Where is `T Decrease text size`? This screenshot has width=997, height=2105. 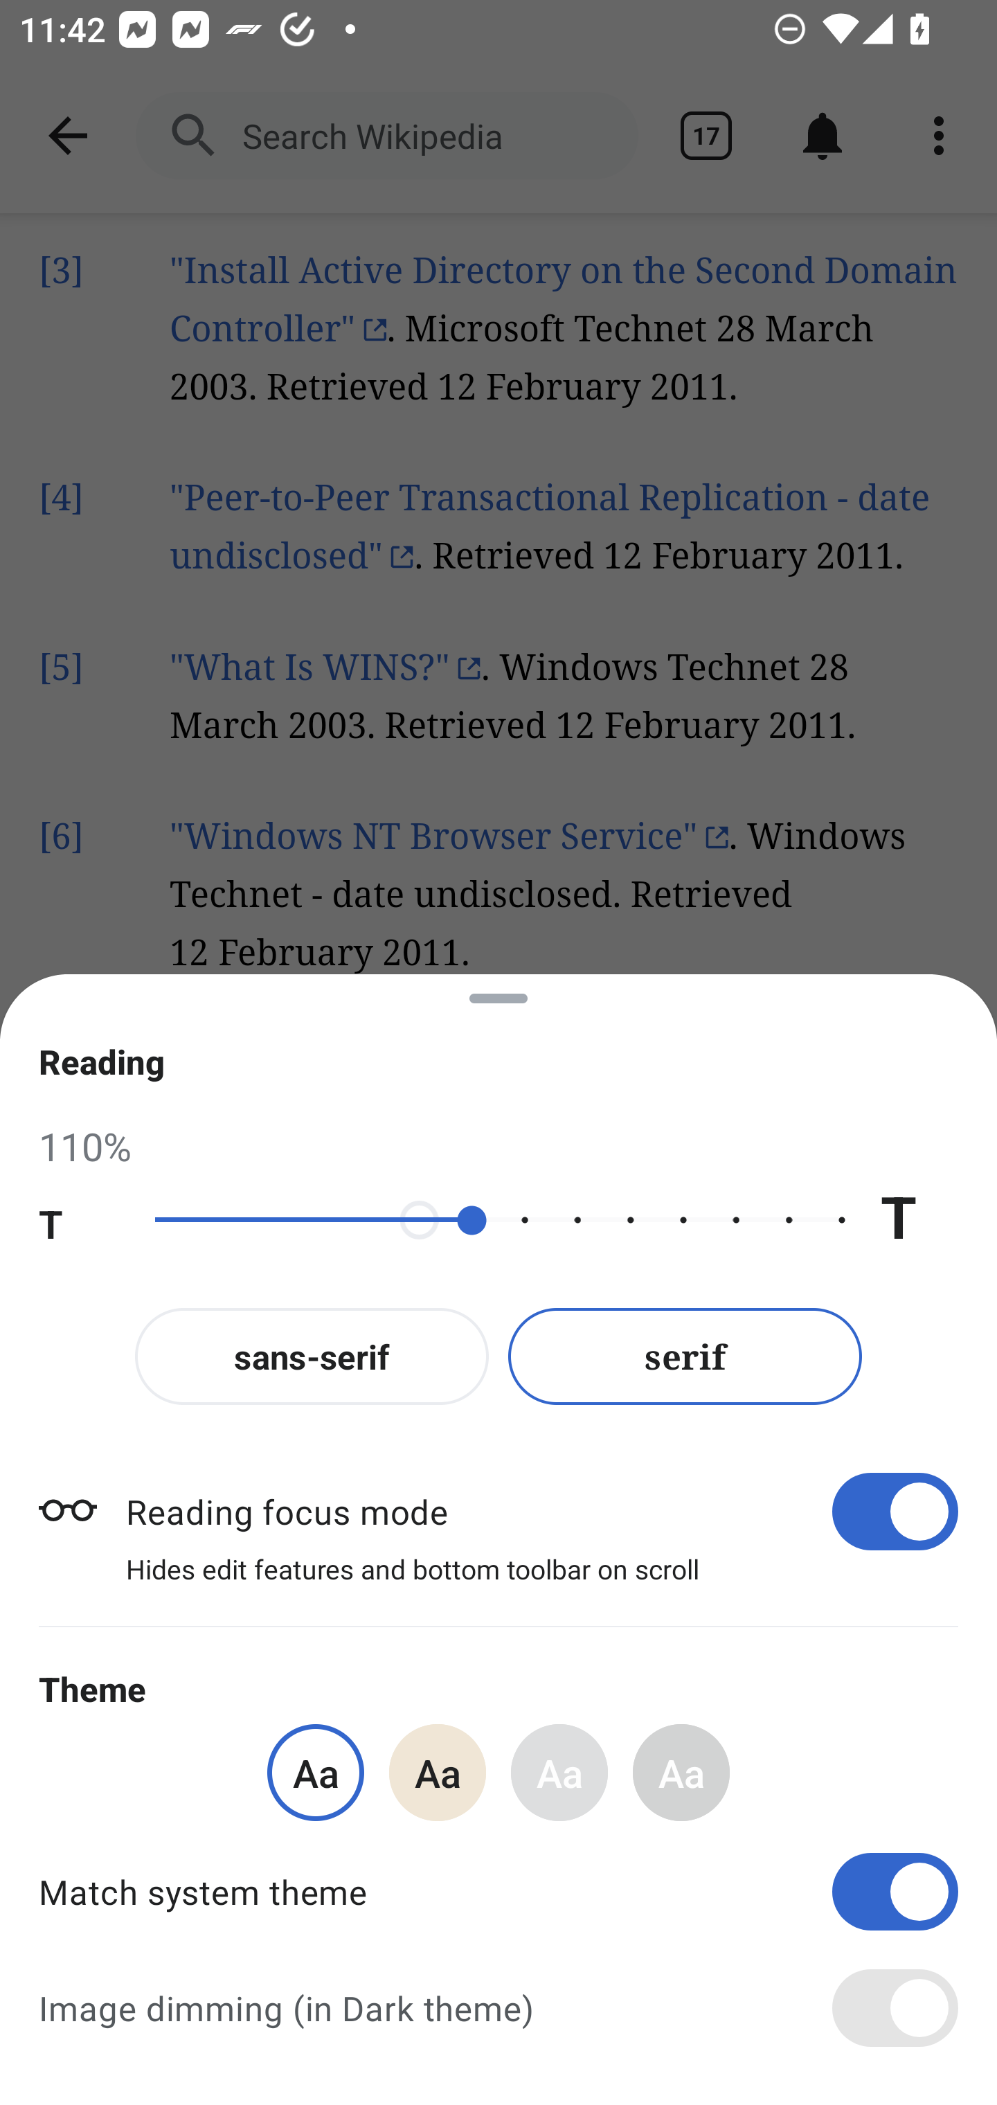 T Decrease text size is located at coordinates (78, 1220).